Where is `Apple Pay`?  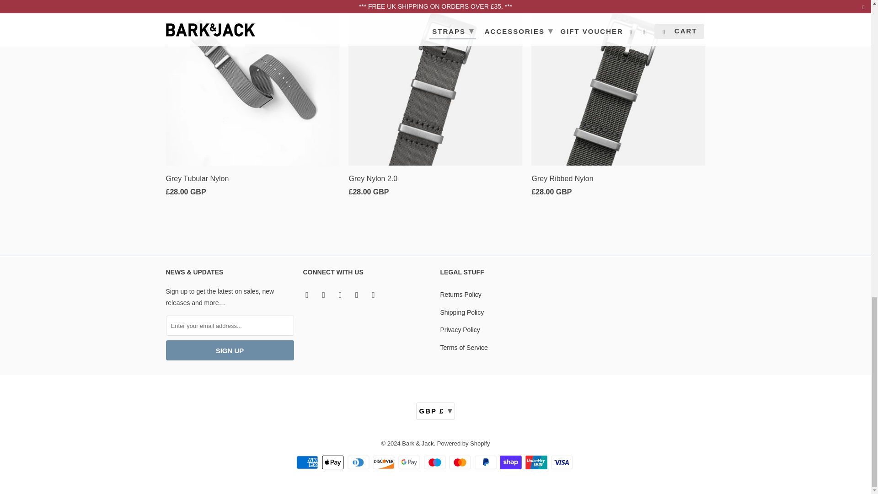
Apple Pay is located at coordinates (334, 462).